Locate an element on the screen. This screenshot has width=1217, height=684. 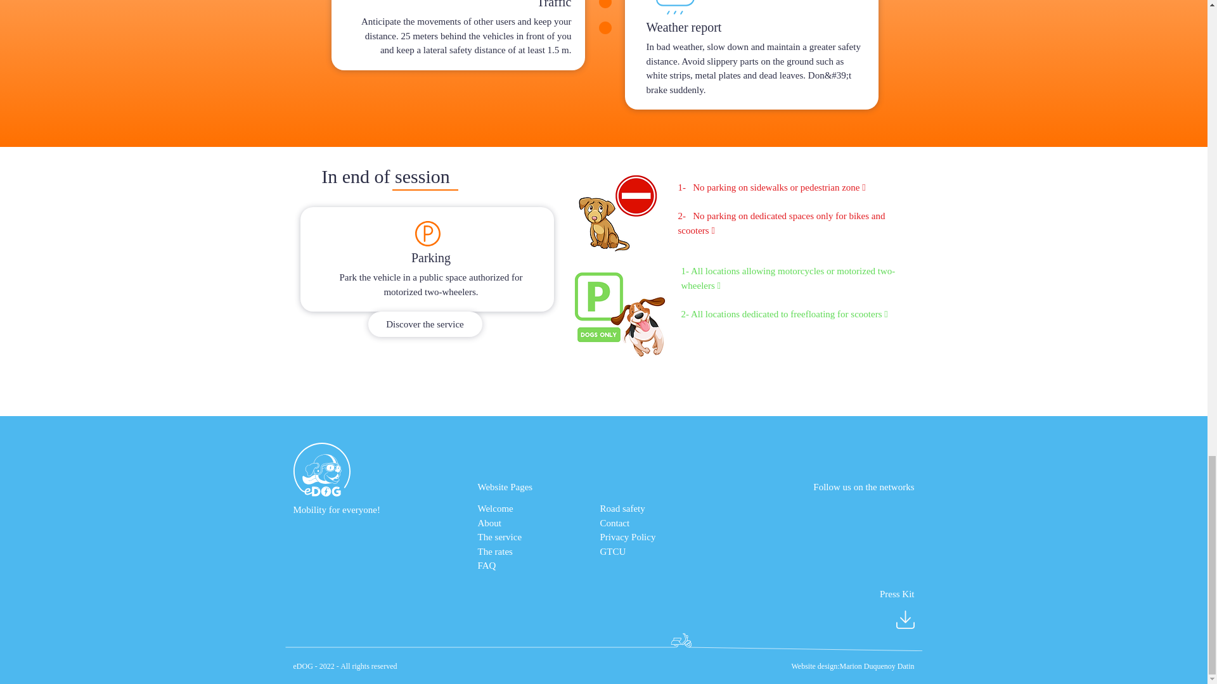
FAQ is located at coordinates (487, 565).